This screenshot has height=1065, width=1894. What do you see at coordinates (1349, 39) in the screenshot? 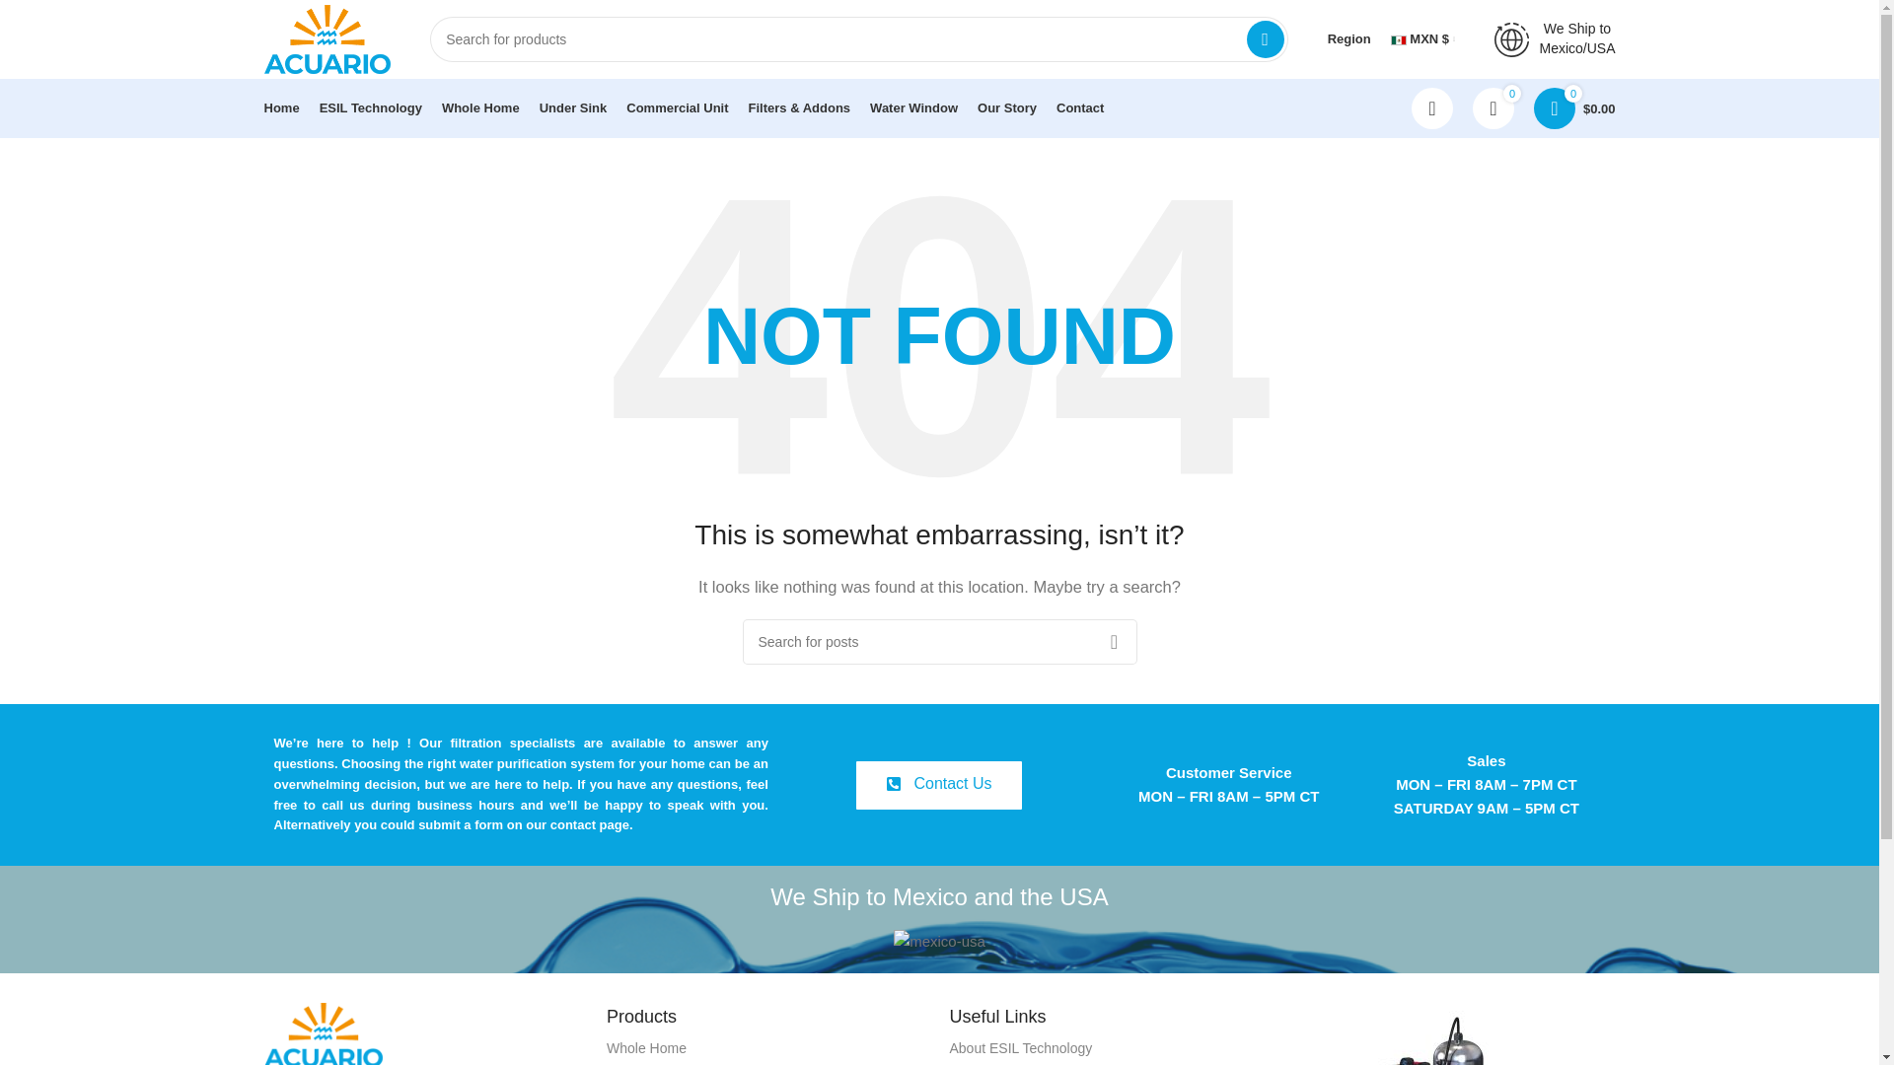
I see `Region` at bounding box center [1349, 39].